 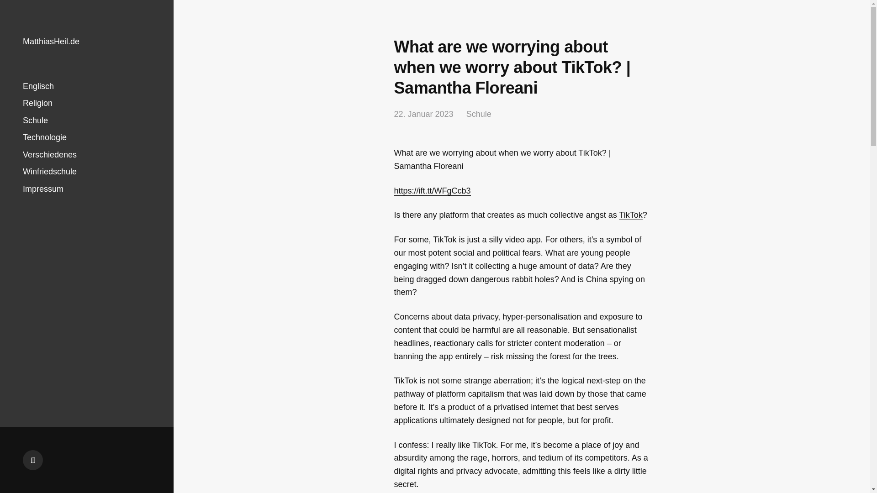 I want to click on 22. Januar 2023, so click(x=423, y=114).